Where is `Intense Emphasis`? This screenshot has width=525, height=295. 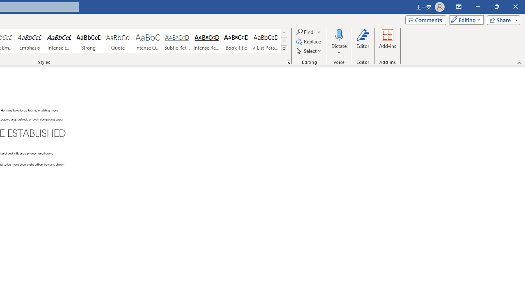
Intense Emphasis is located at coordinates (59, 41).